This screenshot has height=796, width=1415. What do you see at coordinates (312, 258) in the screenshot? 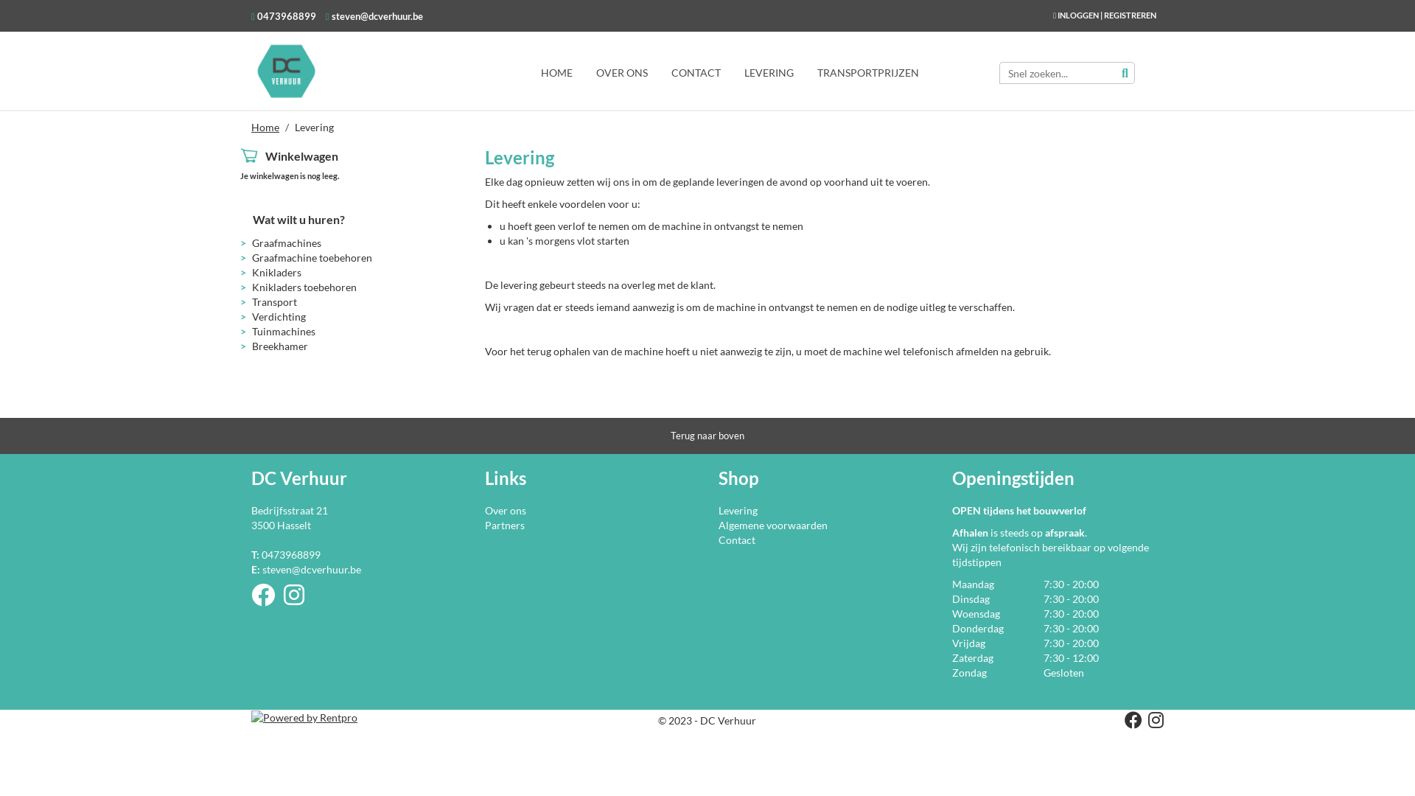
I see `Graafmachine toebehoren` at bounding box center [312, 258].